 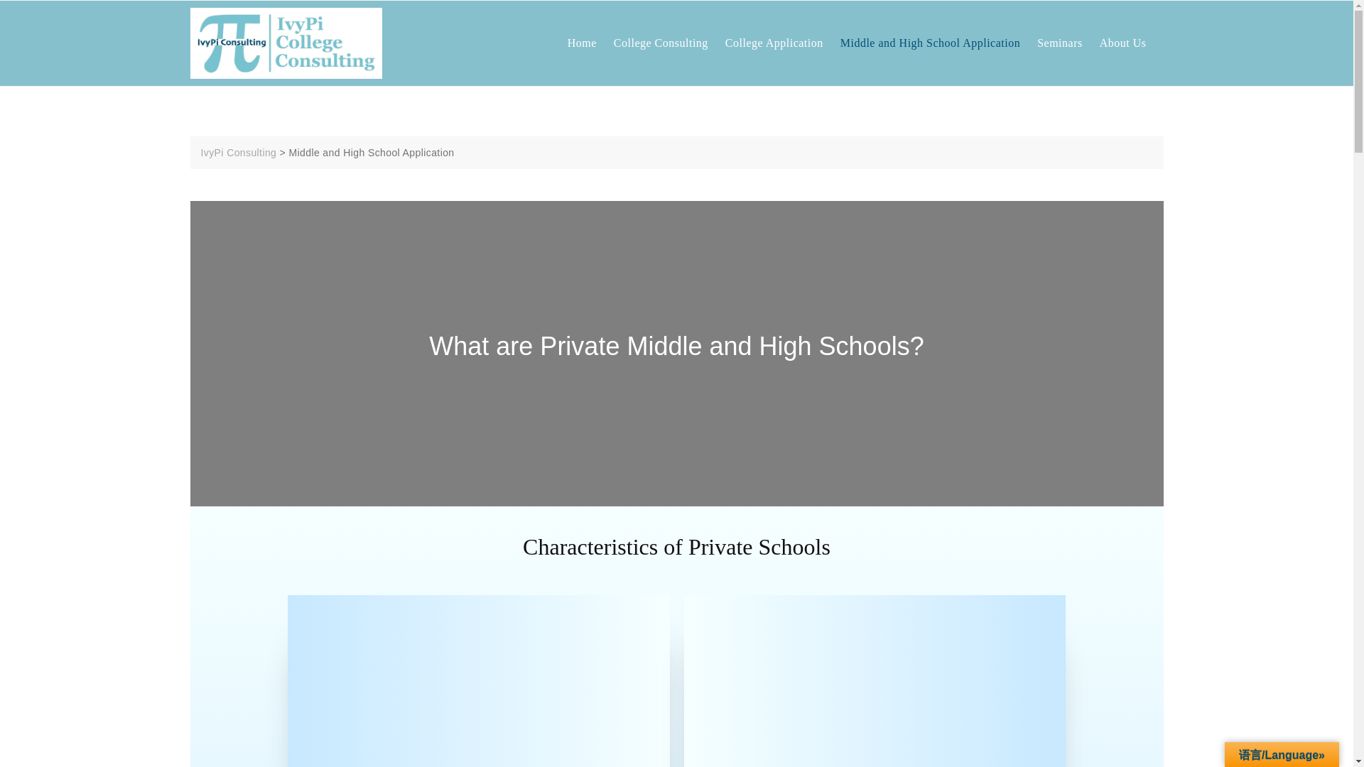 I want to click on Home, so click(x=590, y=43).